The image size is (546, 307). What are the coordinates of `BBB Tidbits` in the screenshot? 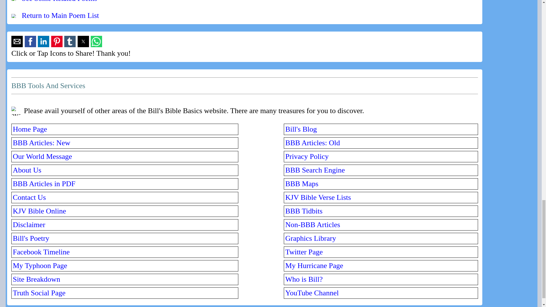 It's located at (304, 211).